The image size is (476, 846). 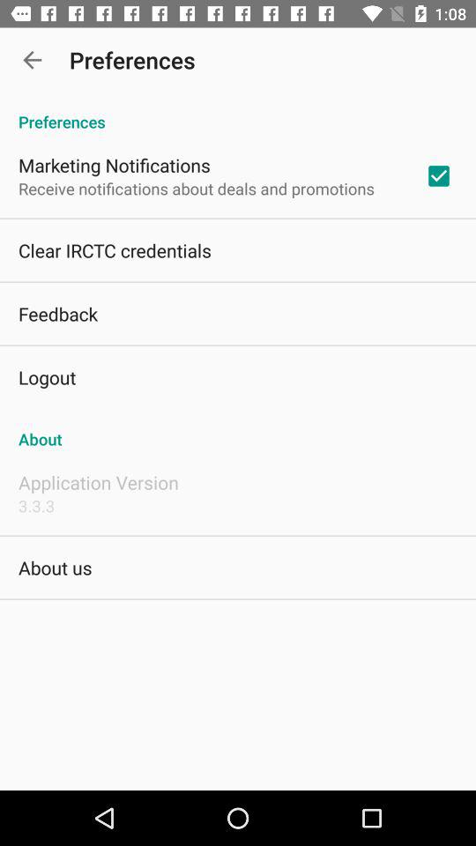 I want to click on click item above the 3.3.3 item, so click(x=99, y=482).